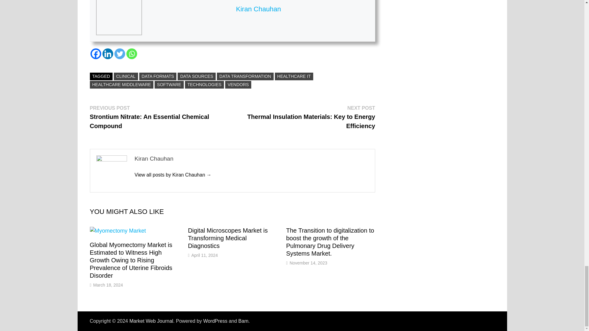  Describe the element at coordinates (108, 54) in the screenshot. I see `Linkedin` at that location.